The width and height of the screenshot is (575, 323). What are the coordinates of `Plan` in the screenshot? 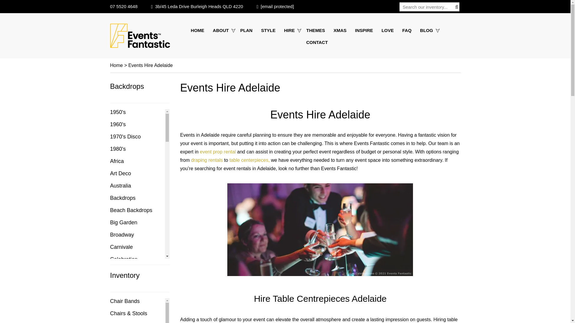 It's located at (246, 31).